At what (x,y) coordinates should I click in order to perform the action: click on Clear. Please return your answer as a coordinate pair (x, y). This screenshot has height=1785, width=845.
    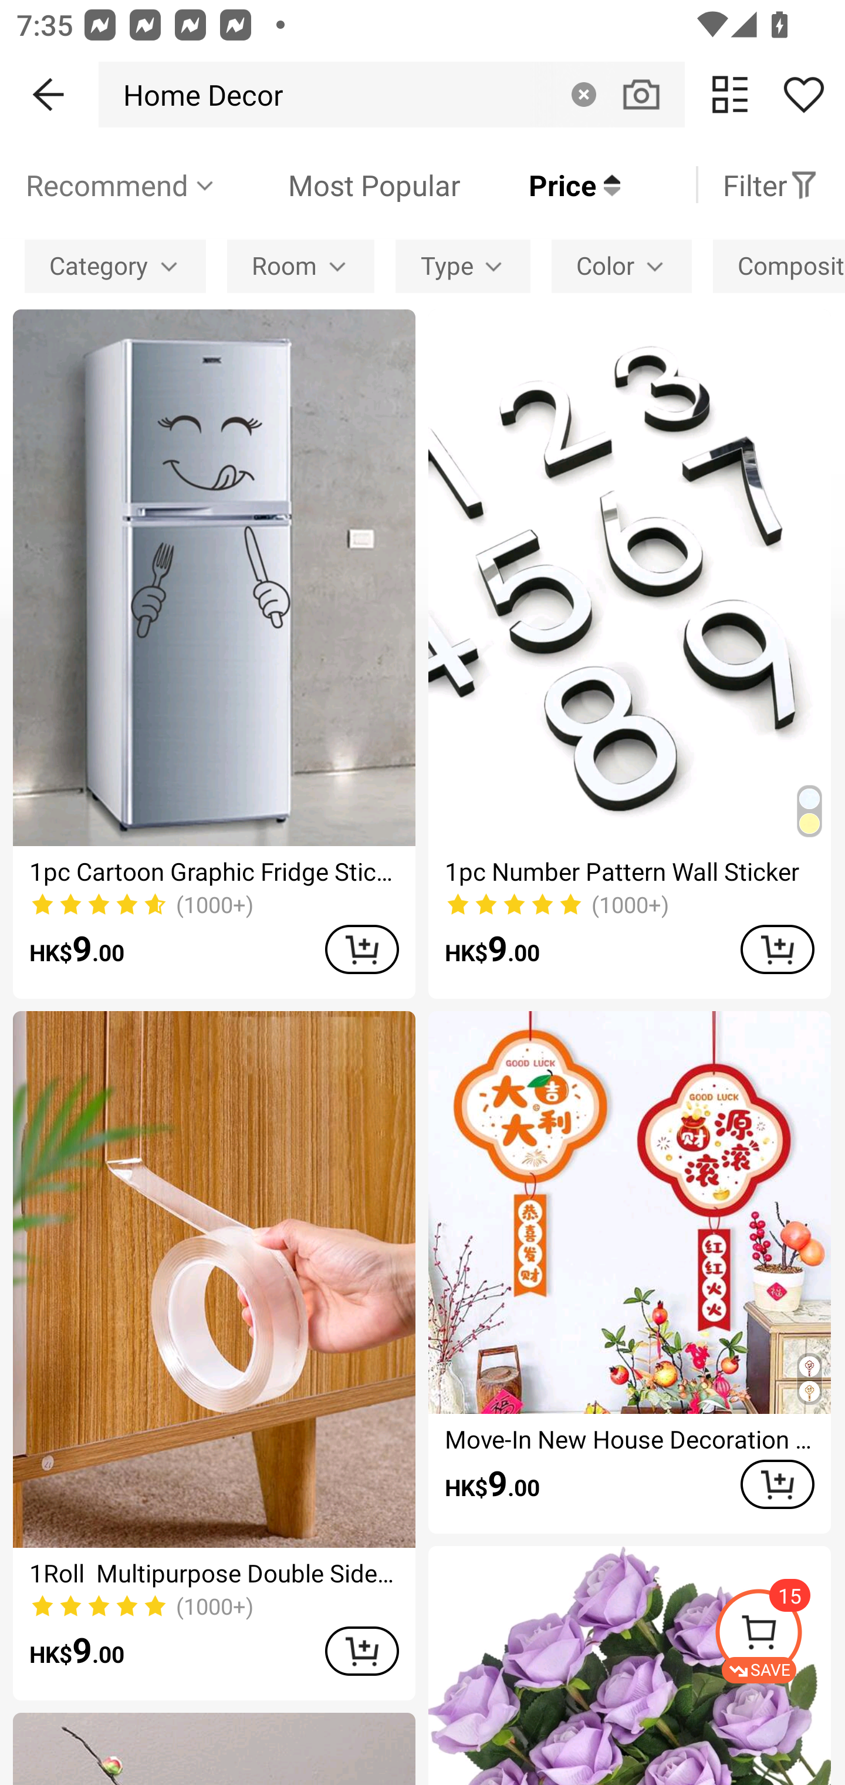
    Looking at the image, I should click on (583, 94).